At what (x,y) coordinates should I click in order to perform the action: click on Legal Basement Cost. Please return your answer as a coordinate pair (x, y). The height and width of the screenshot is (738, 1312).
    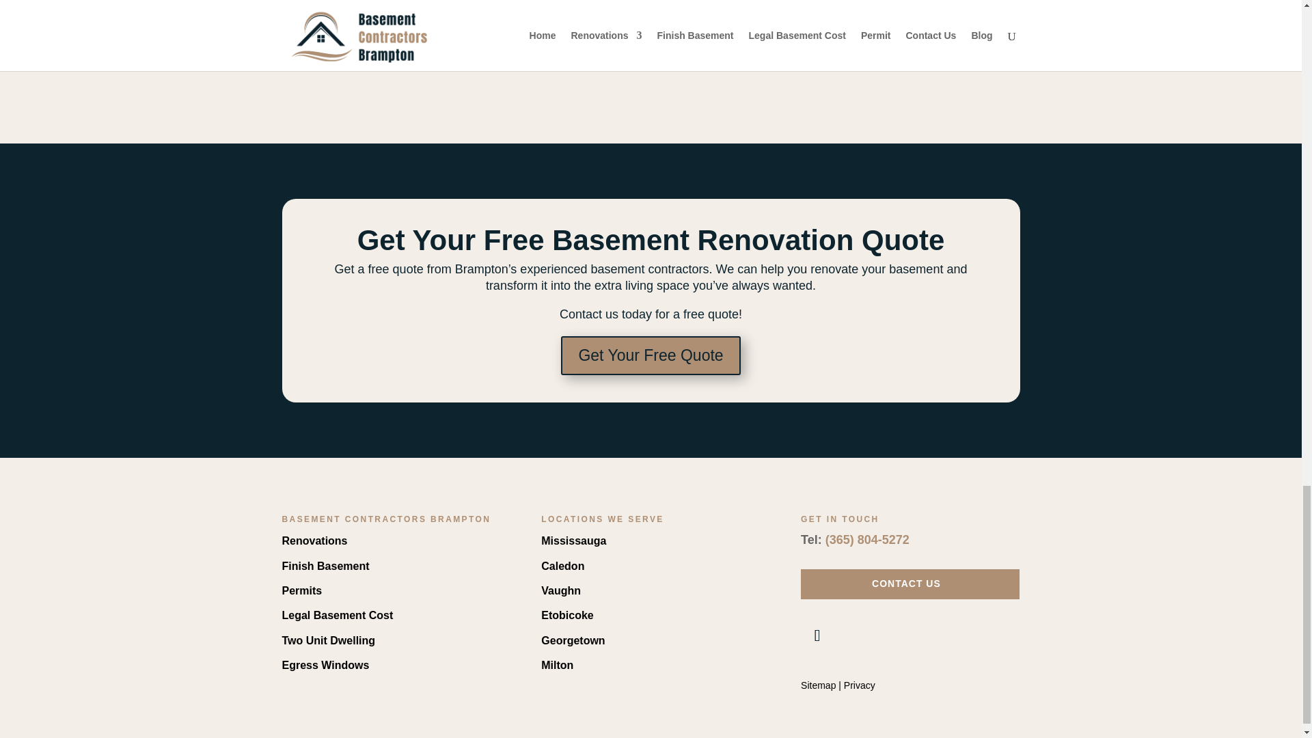
    Looking at the image, I should click on (337, 615).